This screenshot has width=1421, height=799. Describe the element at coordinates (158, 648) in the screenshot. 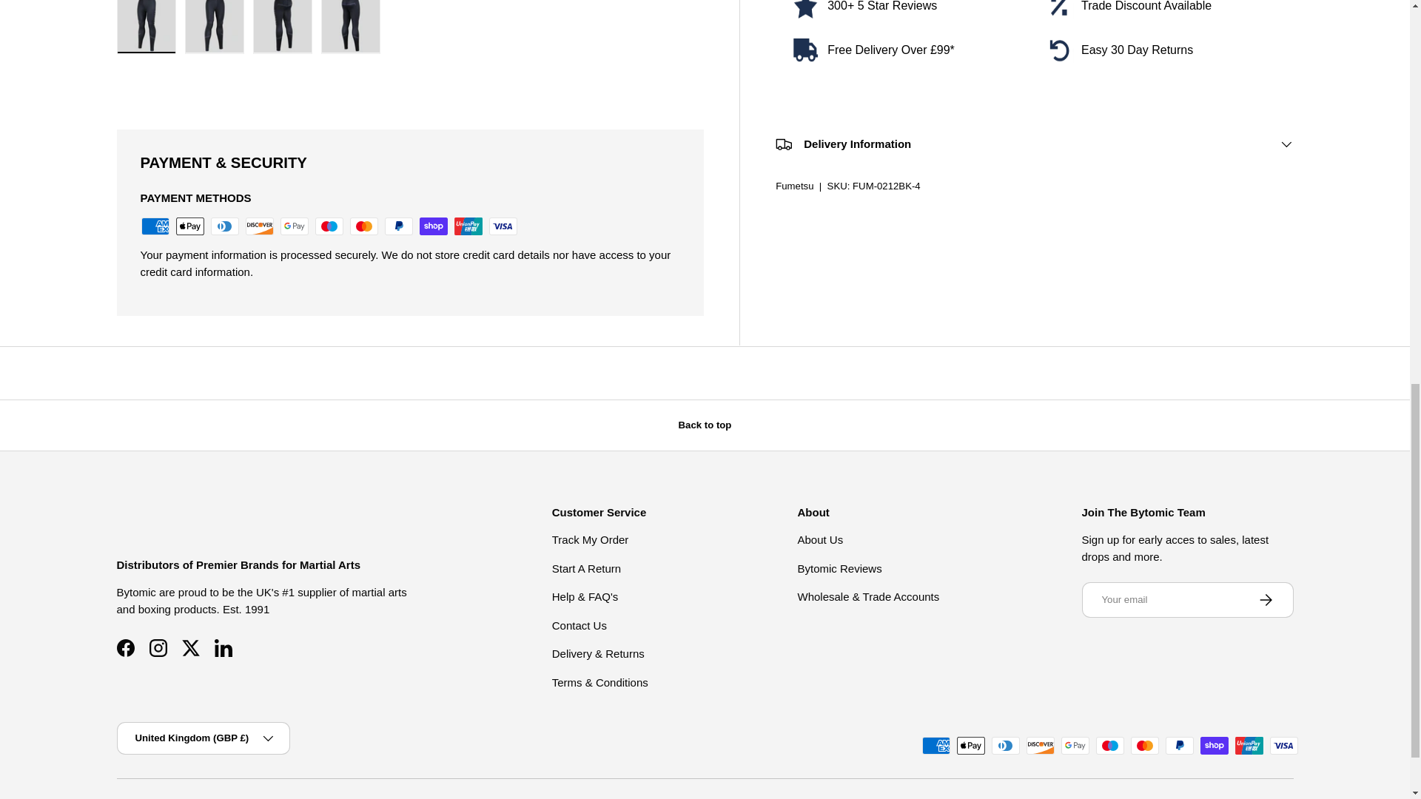

I see `Bytomic Martial Arts on Instagram` at that location.